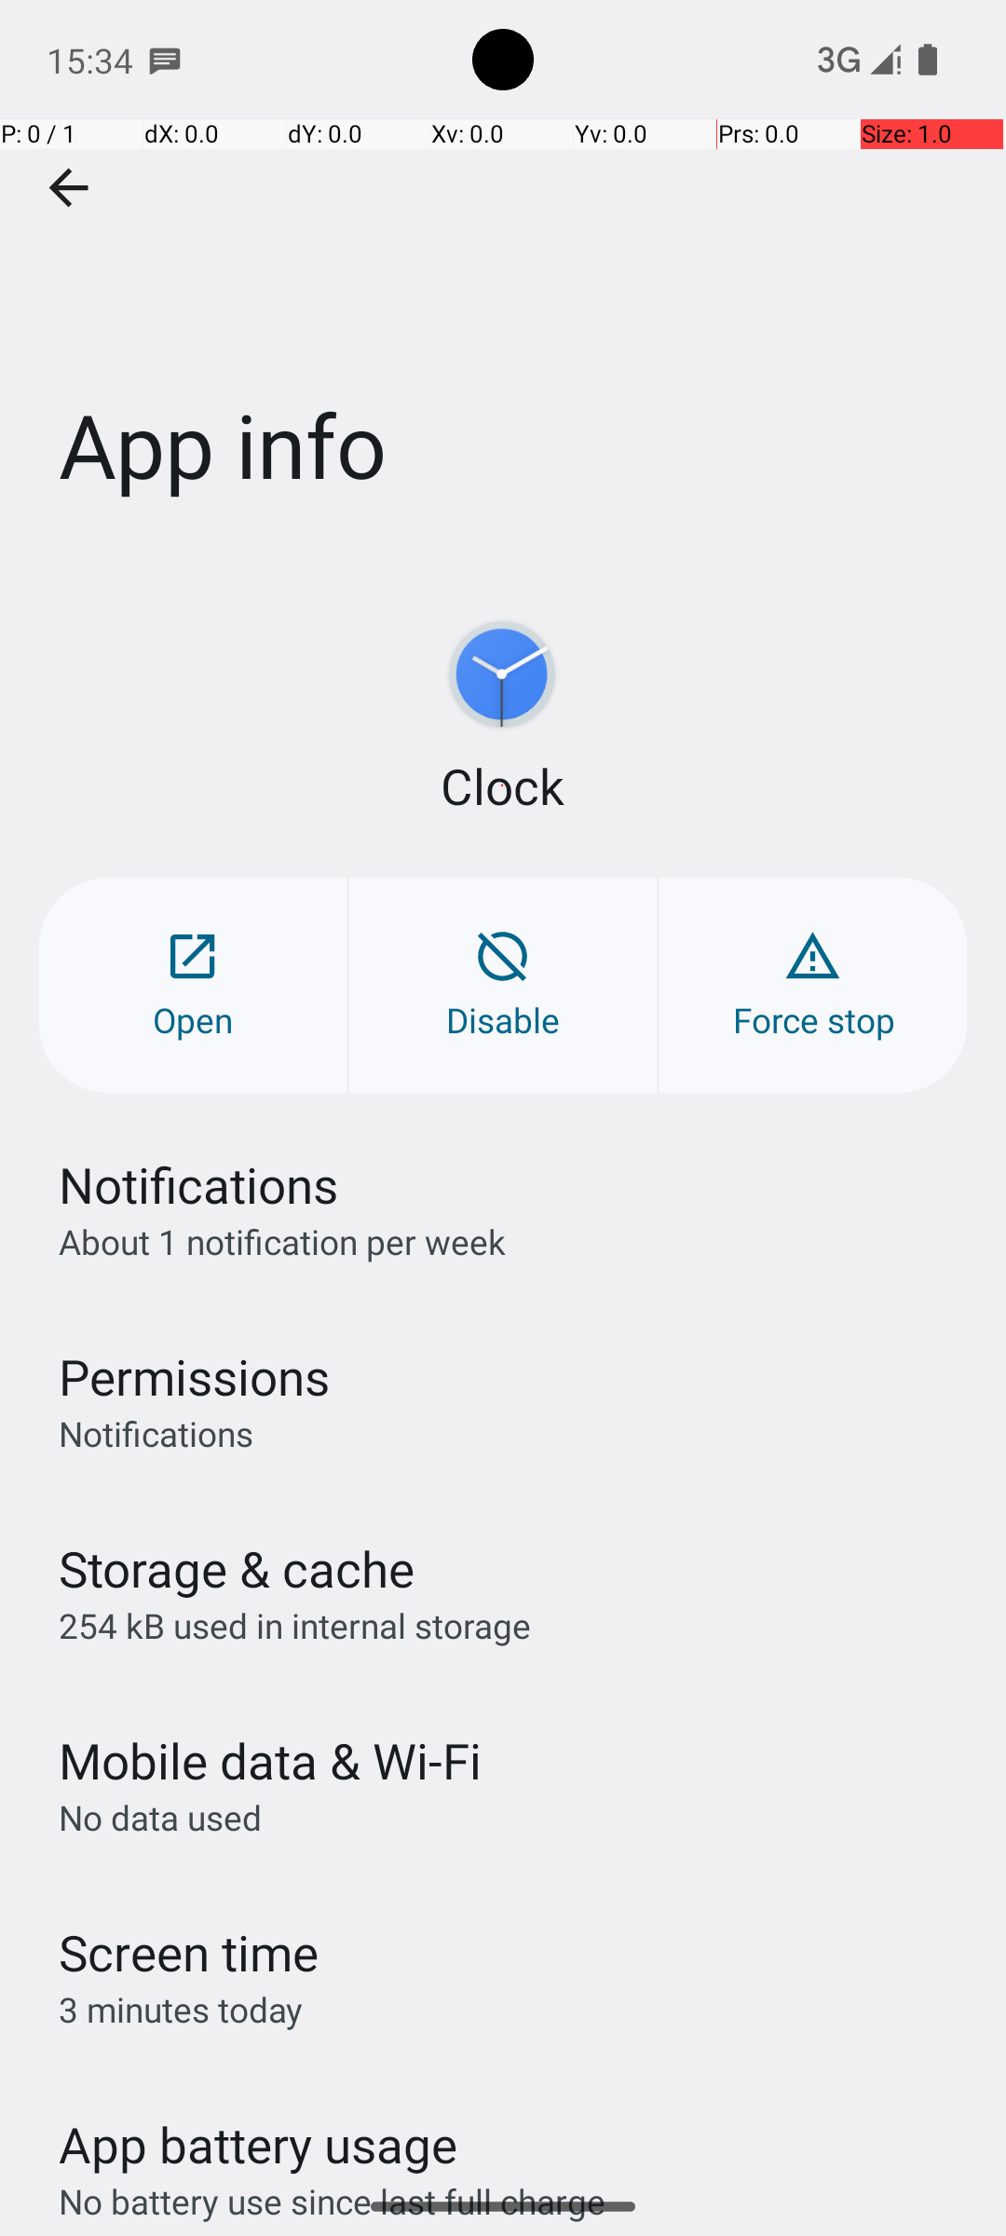 The width and height of the screenshot is (1006, 2236). Describe the element at coordinates (237, 1569) in the screenshot. I see `Storage & cache` at that location.